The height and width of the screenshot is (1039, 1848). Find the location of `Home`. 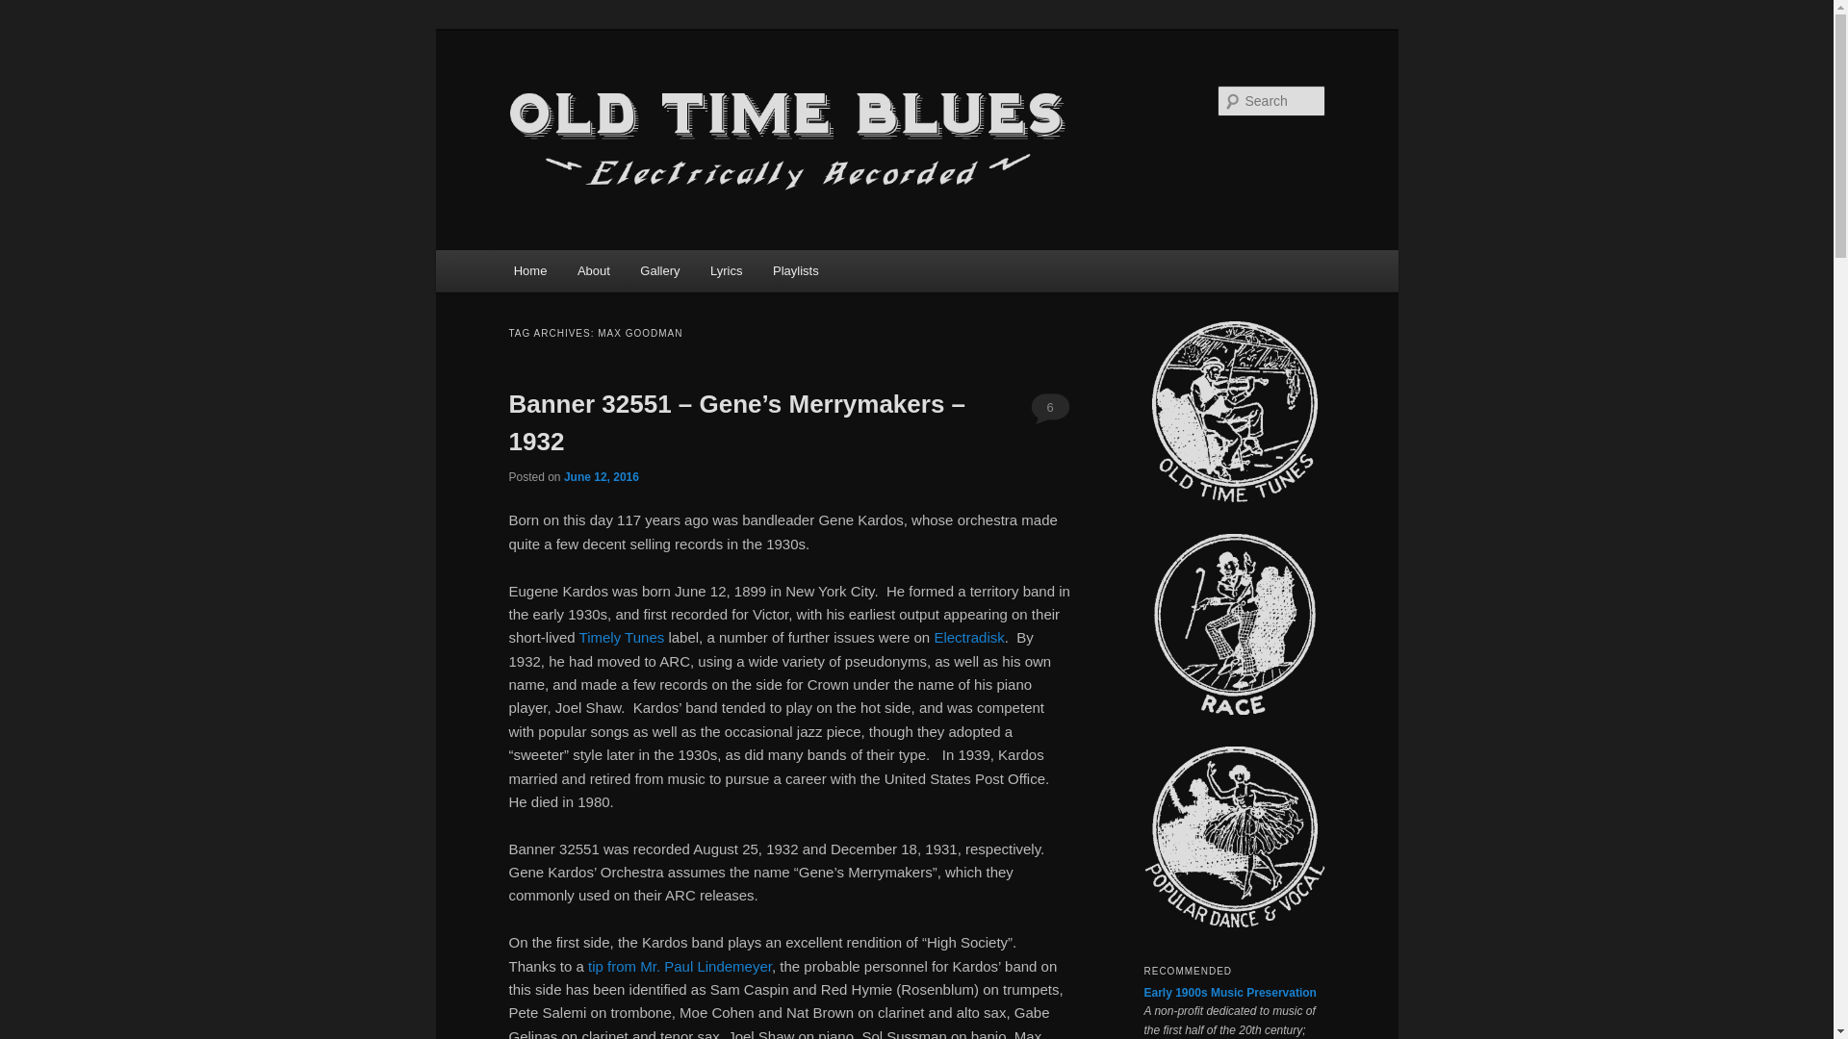

Home is located at coordinates (529, 271).